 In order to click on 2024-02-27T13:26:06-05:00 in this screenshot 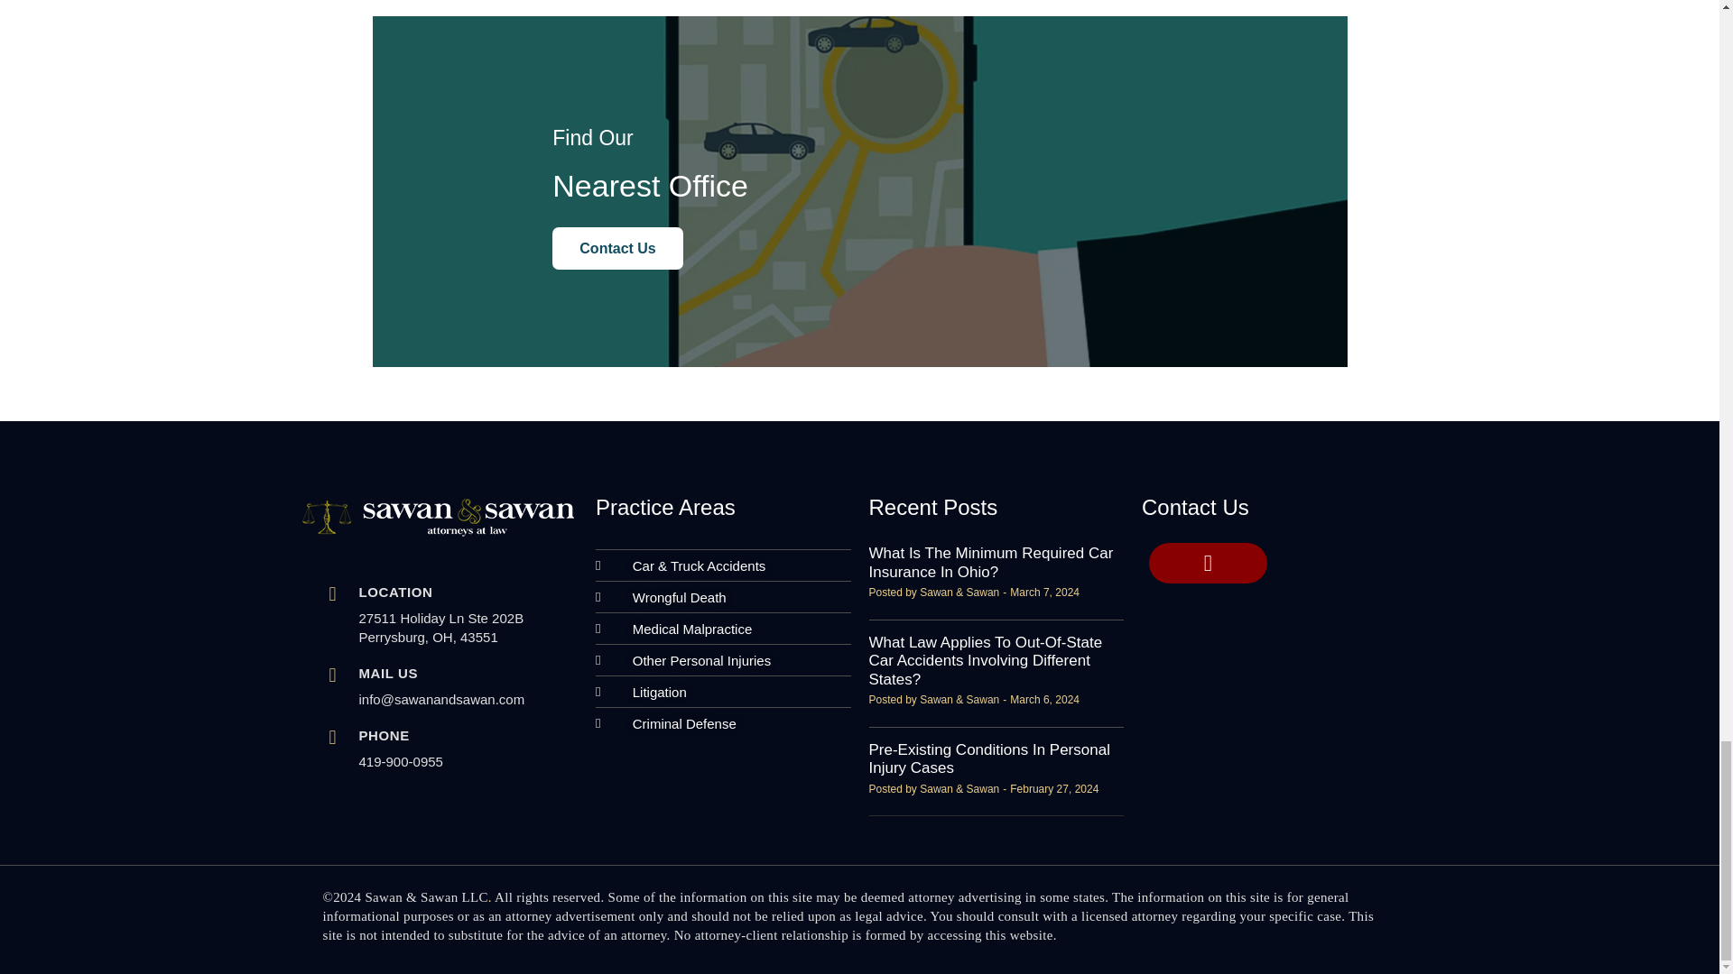, I will do `click(1054, 789)`.